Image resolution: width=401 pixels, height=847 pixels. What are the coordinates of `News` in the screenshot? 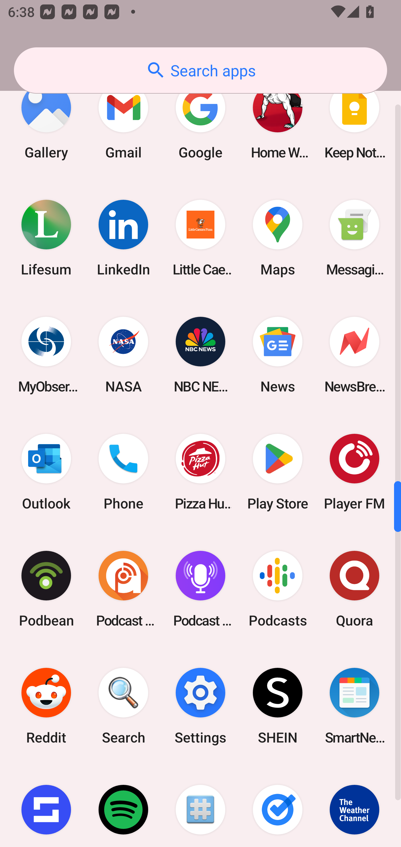 It's located at (277, 355).